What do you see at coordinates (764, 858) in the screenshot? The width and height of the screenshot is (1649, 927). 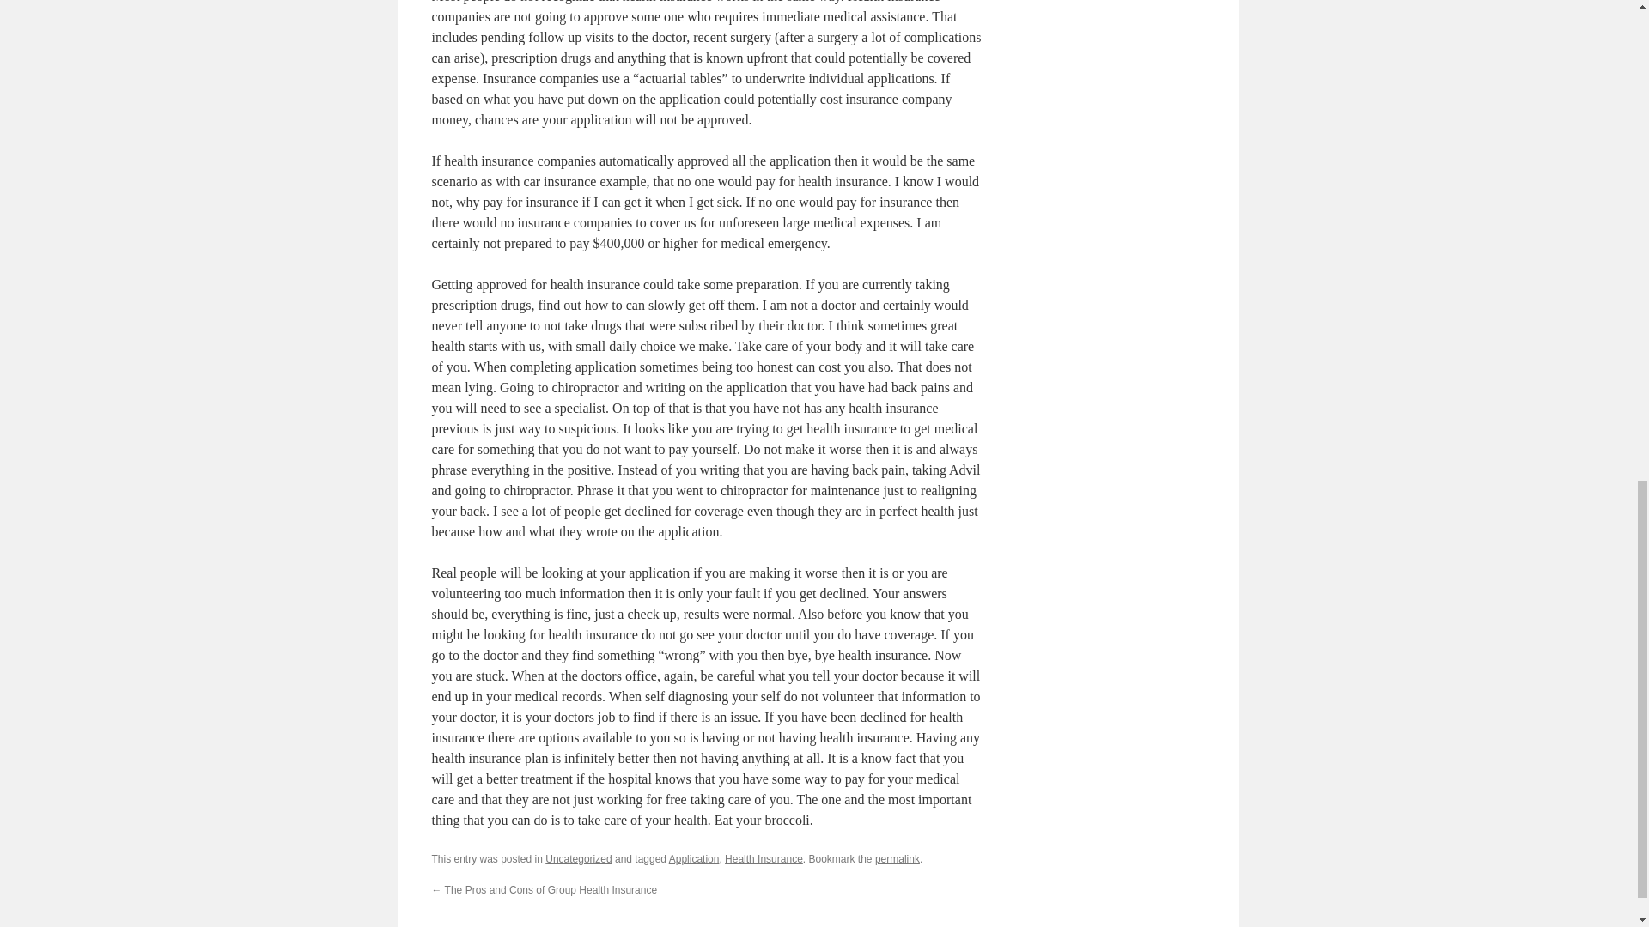 I see `Health Insurance` at bounding box center [764, 858].